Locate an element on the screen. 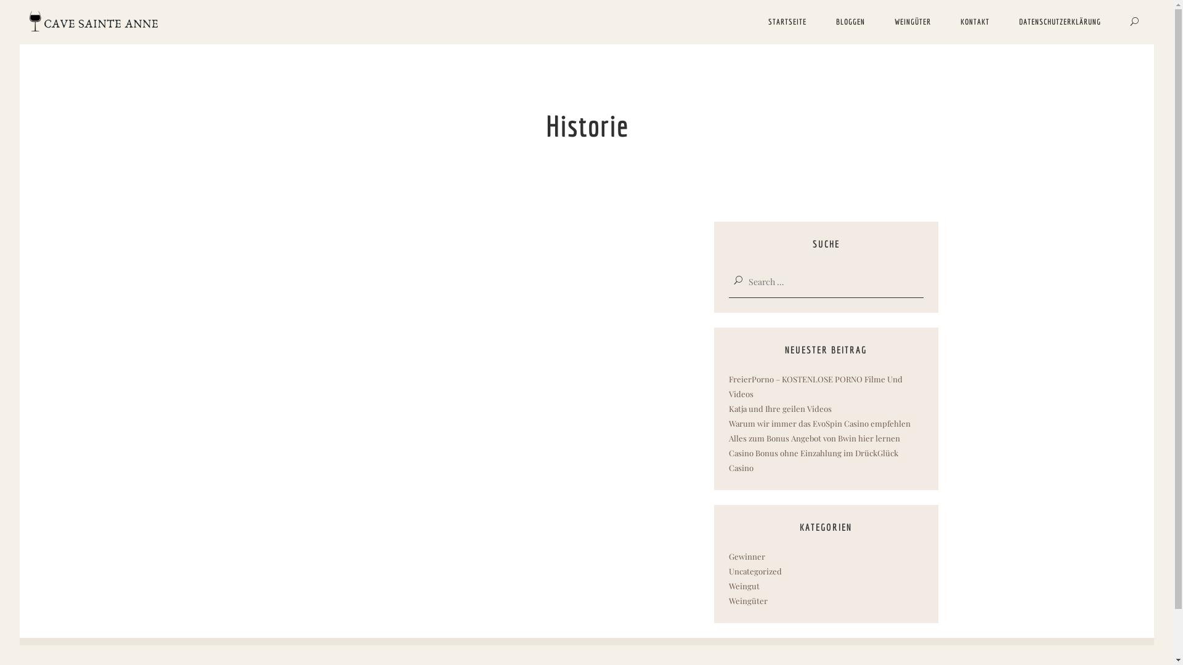  Uncategorized is located at coordinates (755, 571).